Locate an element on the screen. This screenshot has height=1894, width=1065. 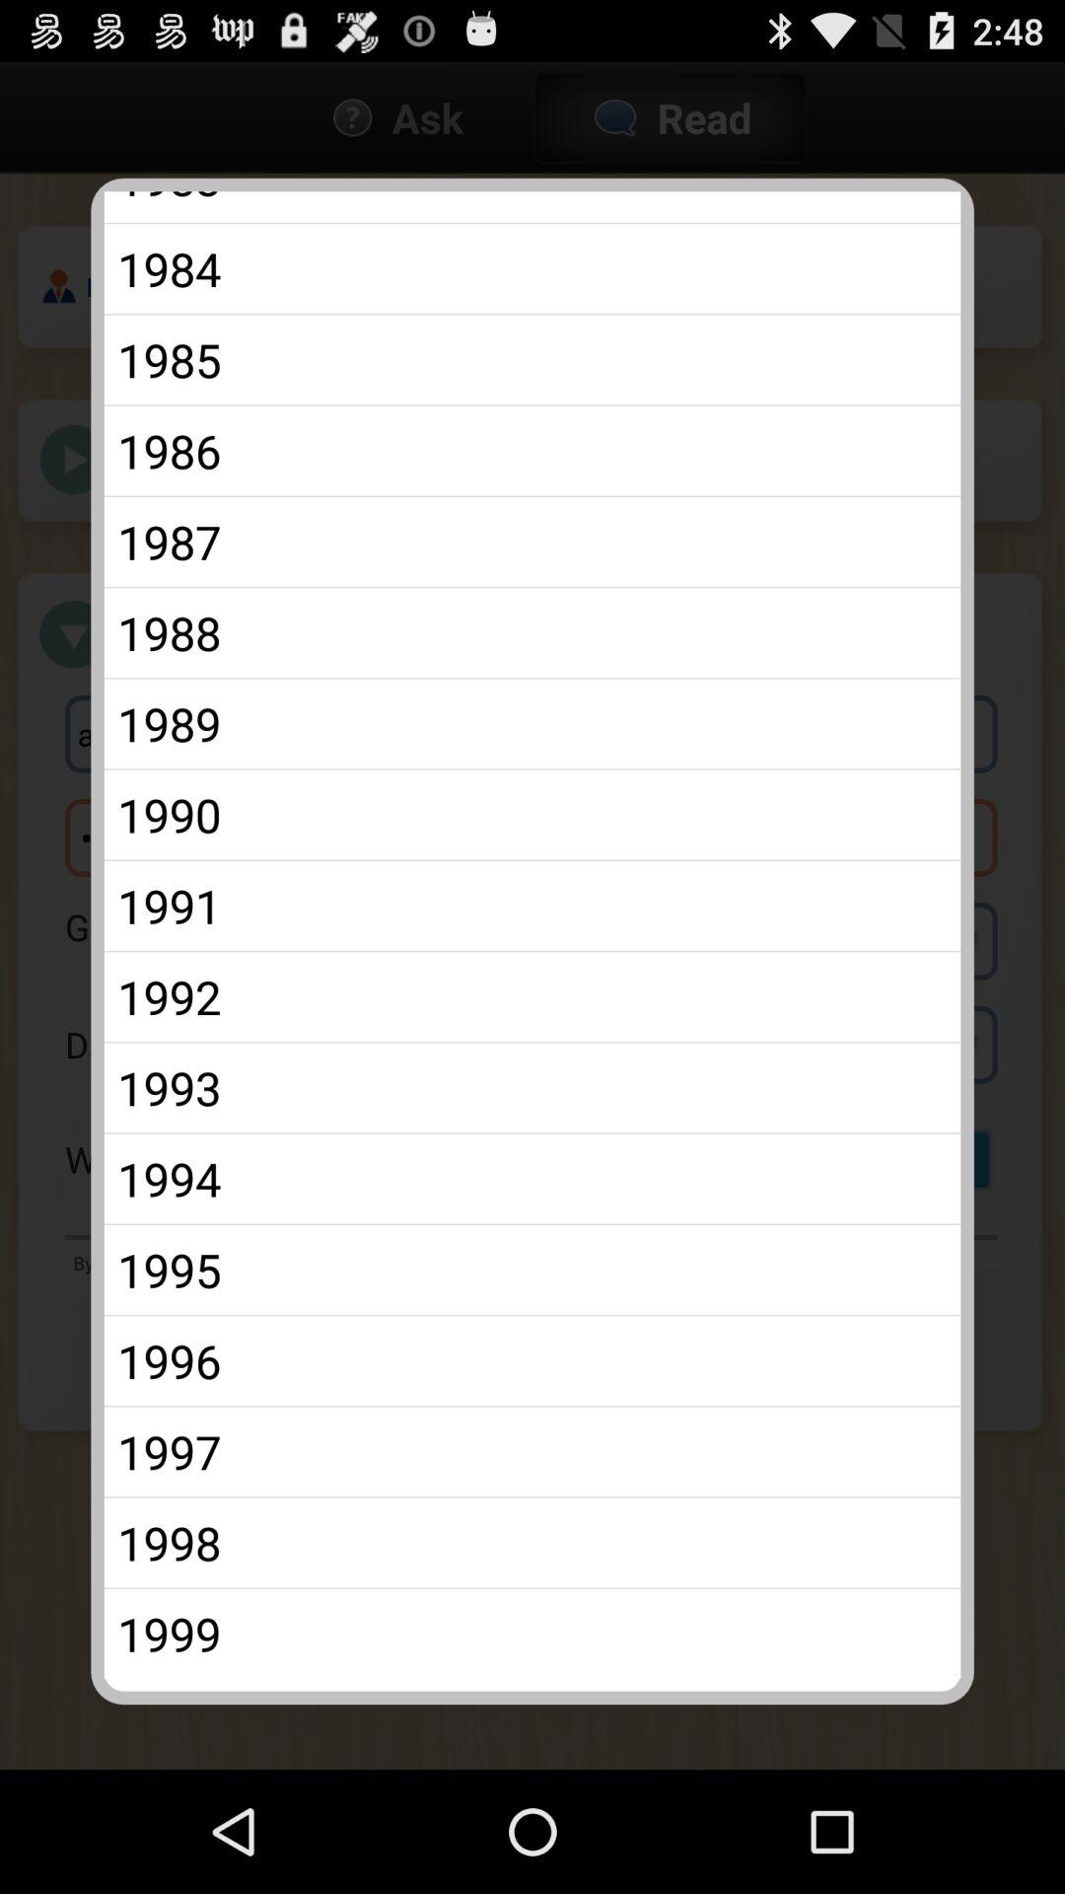
tap the 1986 item is located at coordinates (532, 450).